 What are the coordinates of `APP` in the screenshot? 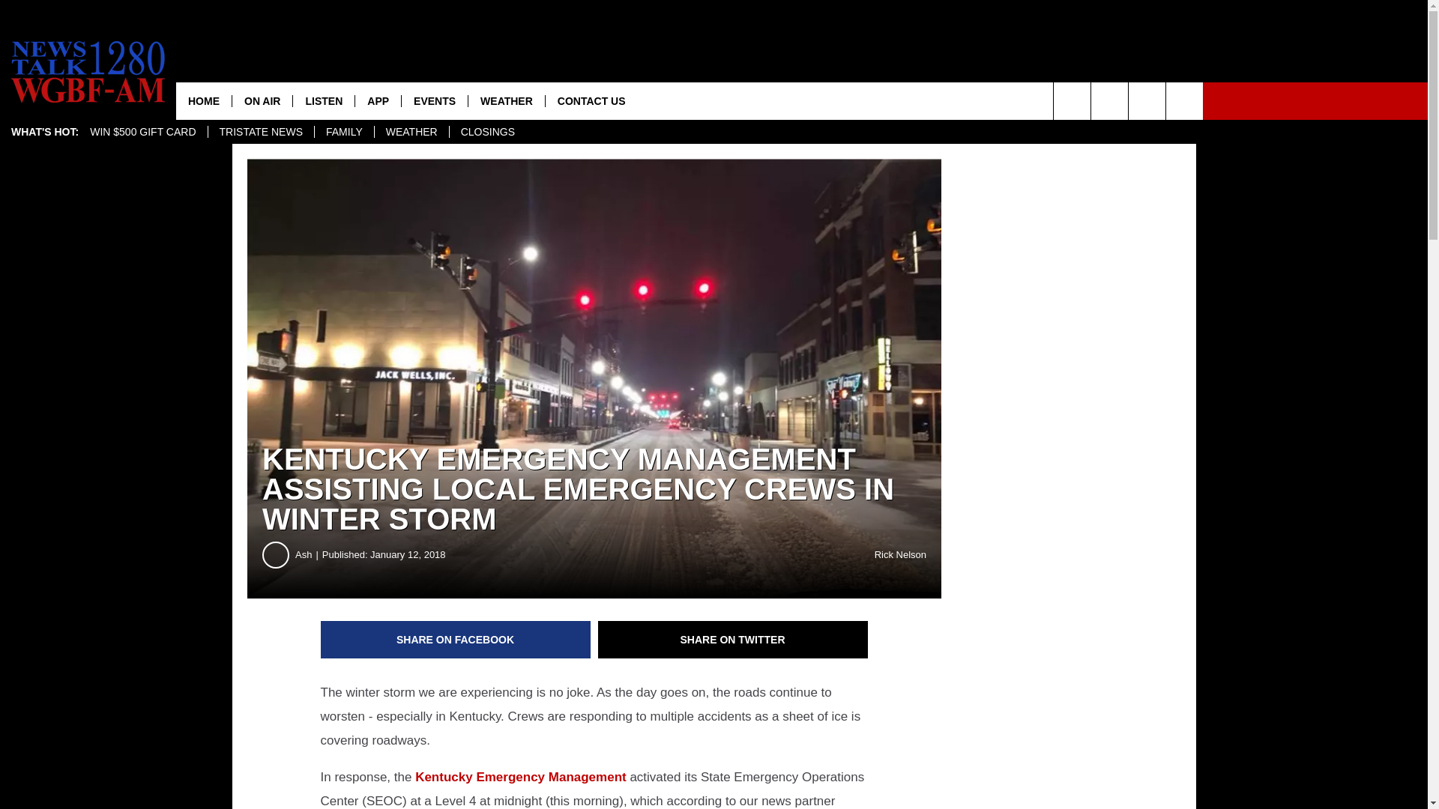 It's located at (378, 100).